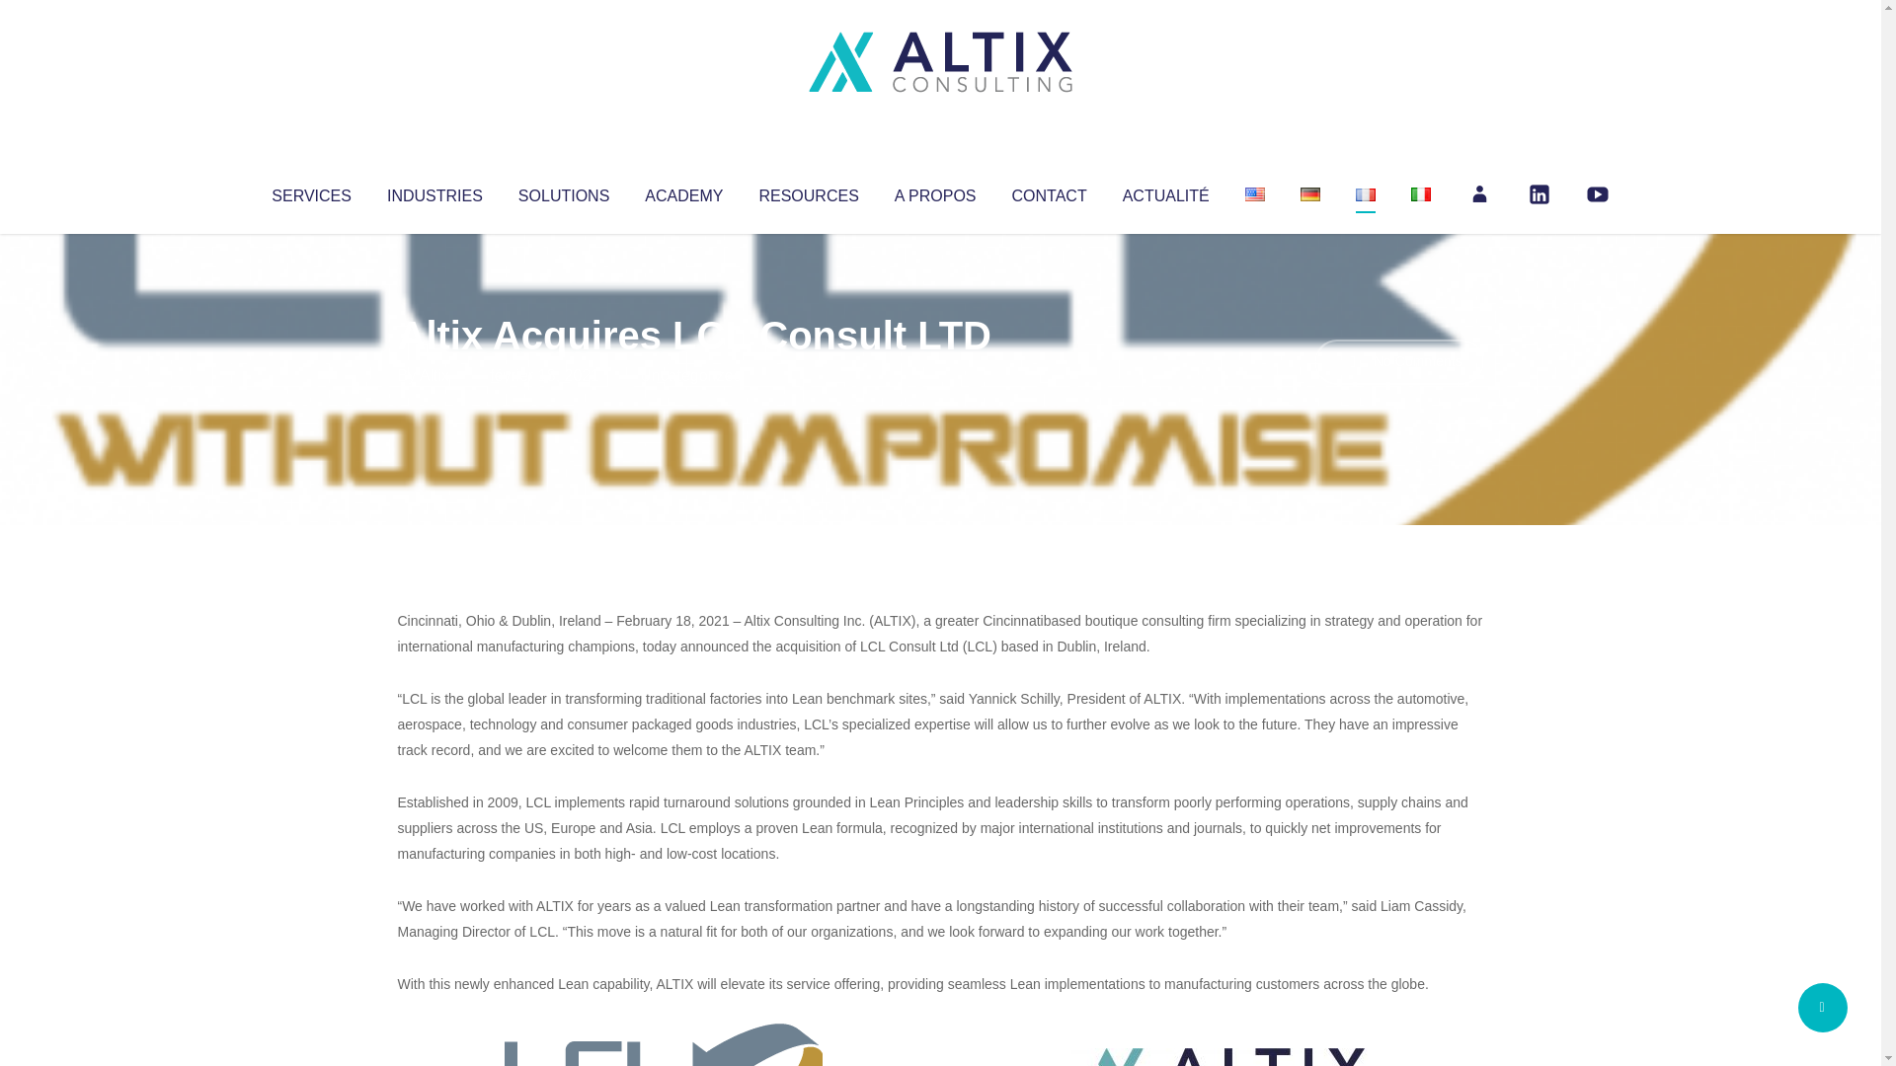  Describe the element at coordinates (563, 191) in the screenshot. I see `SOLUTIONS` at that location.